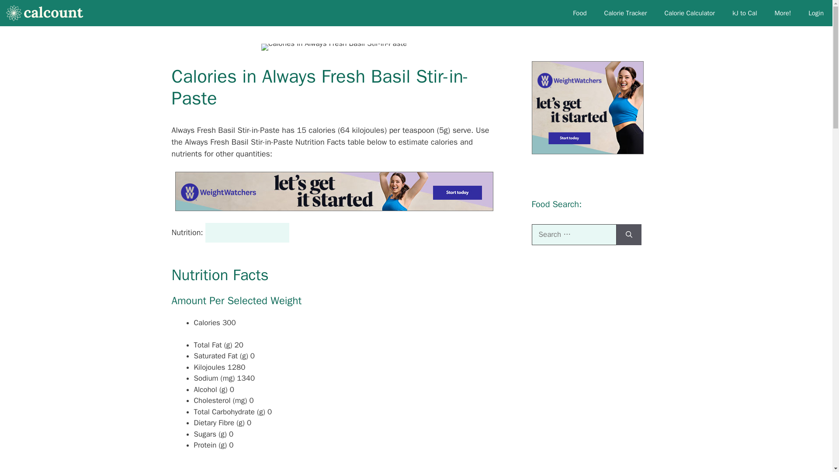  What do you see at coordinates (782, 13) in the screenshot?
I see `More!` at bounding box center [782, 13].